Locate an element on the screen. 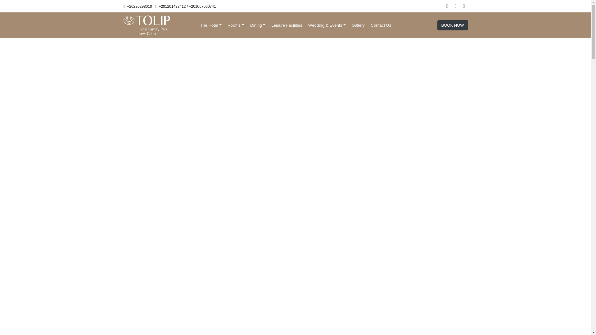 The height and width of the screenshot is (335, 596). SCROLL DOWN is located at coordinates (296, 302).